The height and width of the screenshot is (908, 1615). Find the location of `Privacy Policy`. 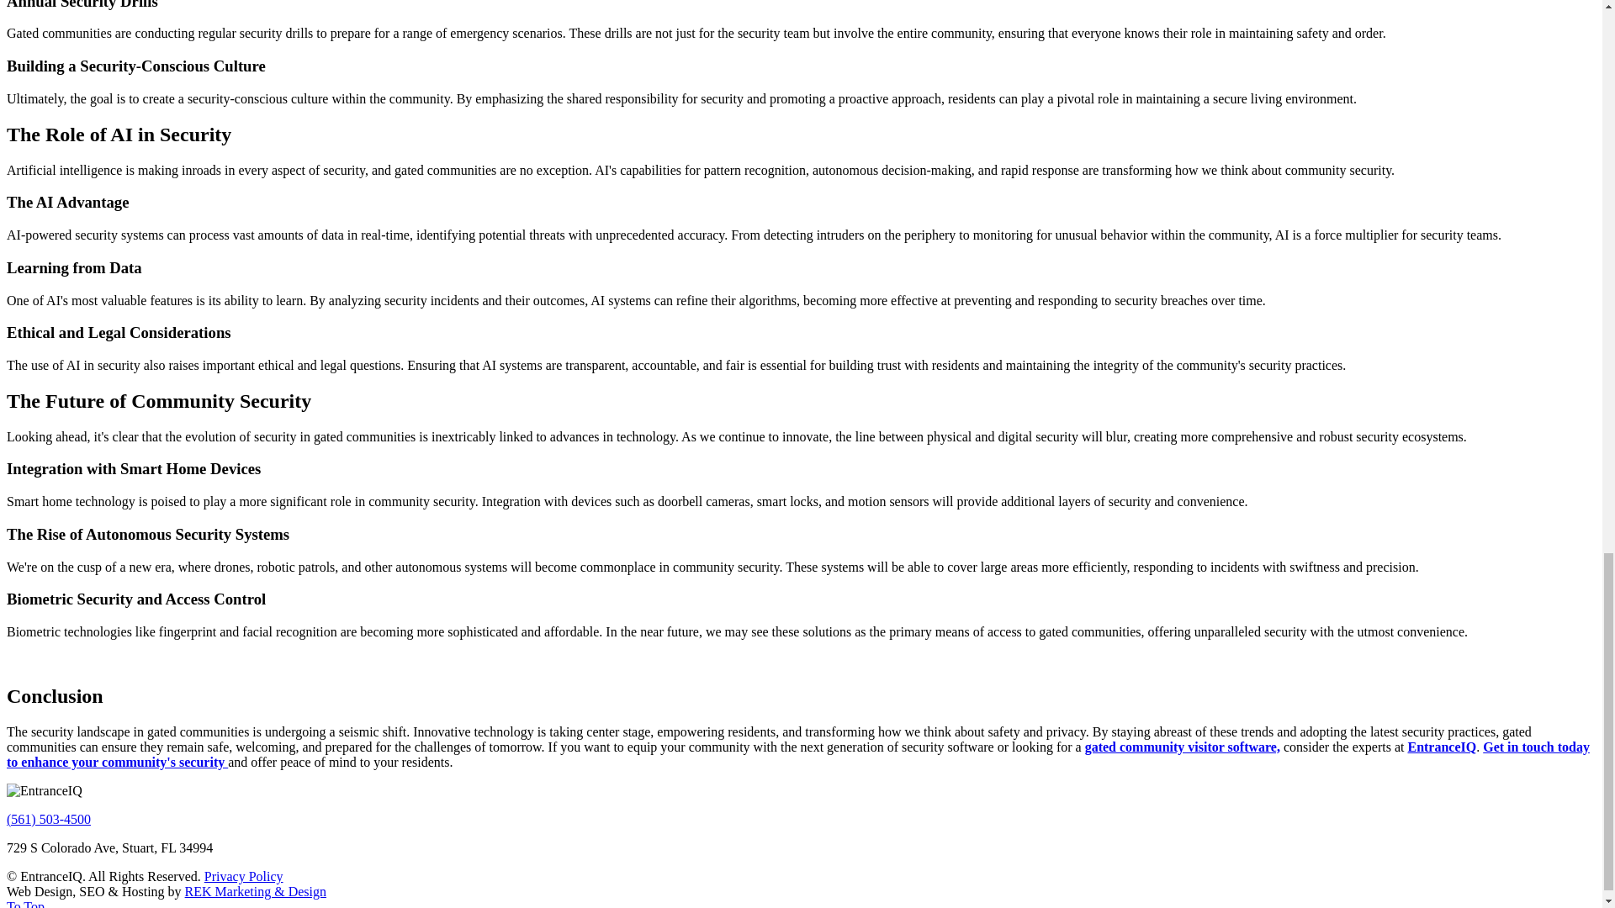

Privacy Policy is located at coordinates (244, 876).